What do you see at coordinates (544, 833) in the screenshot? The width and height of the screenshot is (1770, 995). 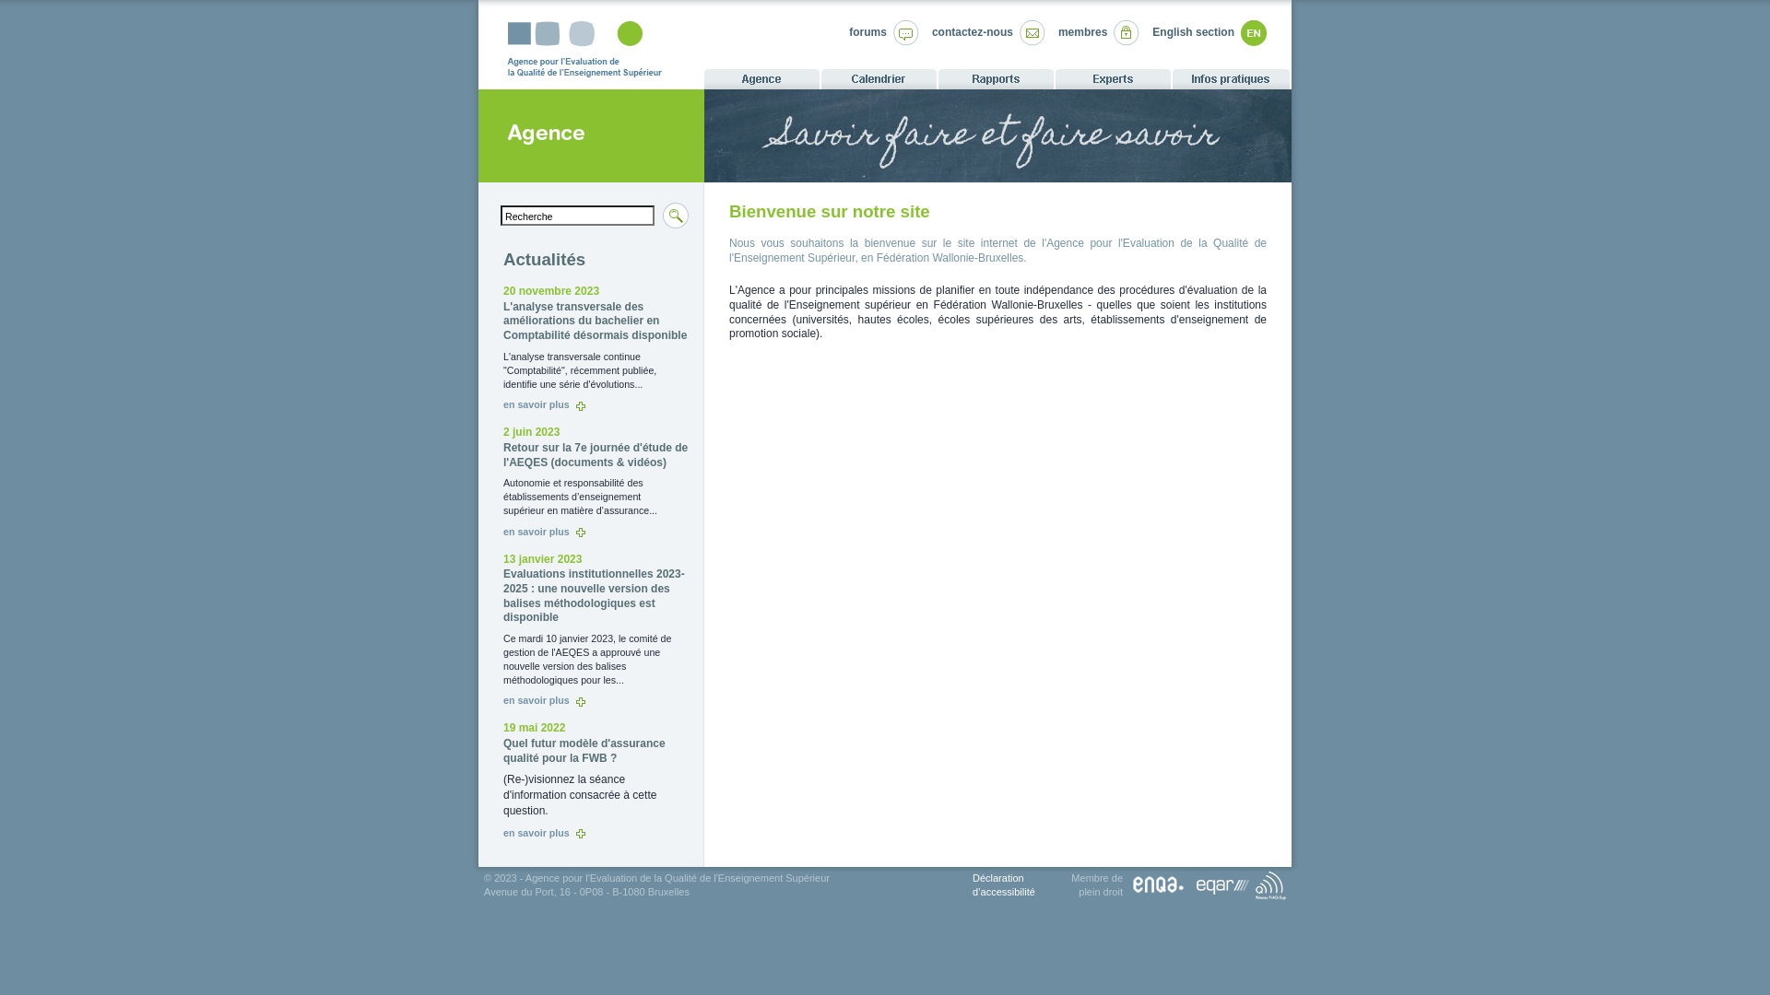 I see `en savoir plus` at bounding box center [544, 833].